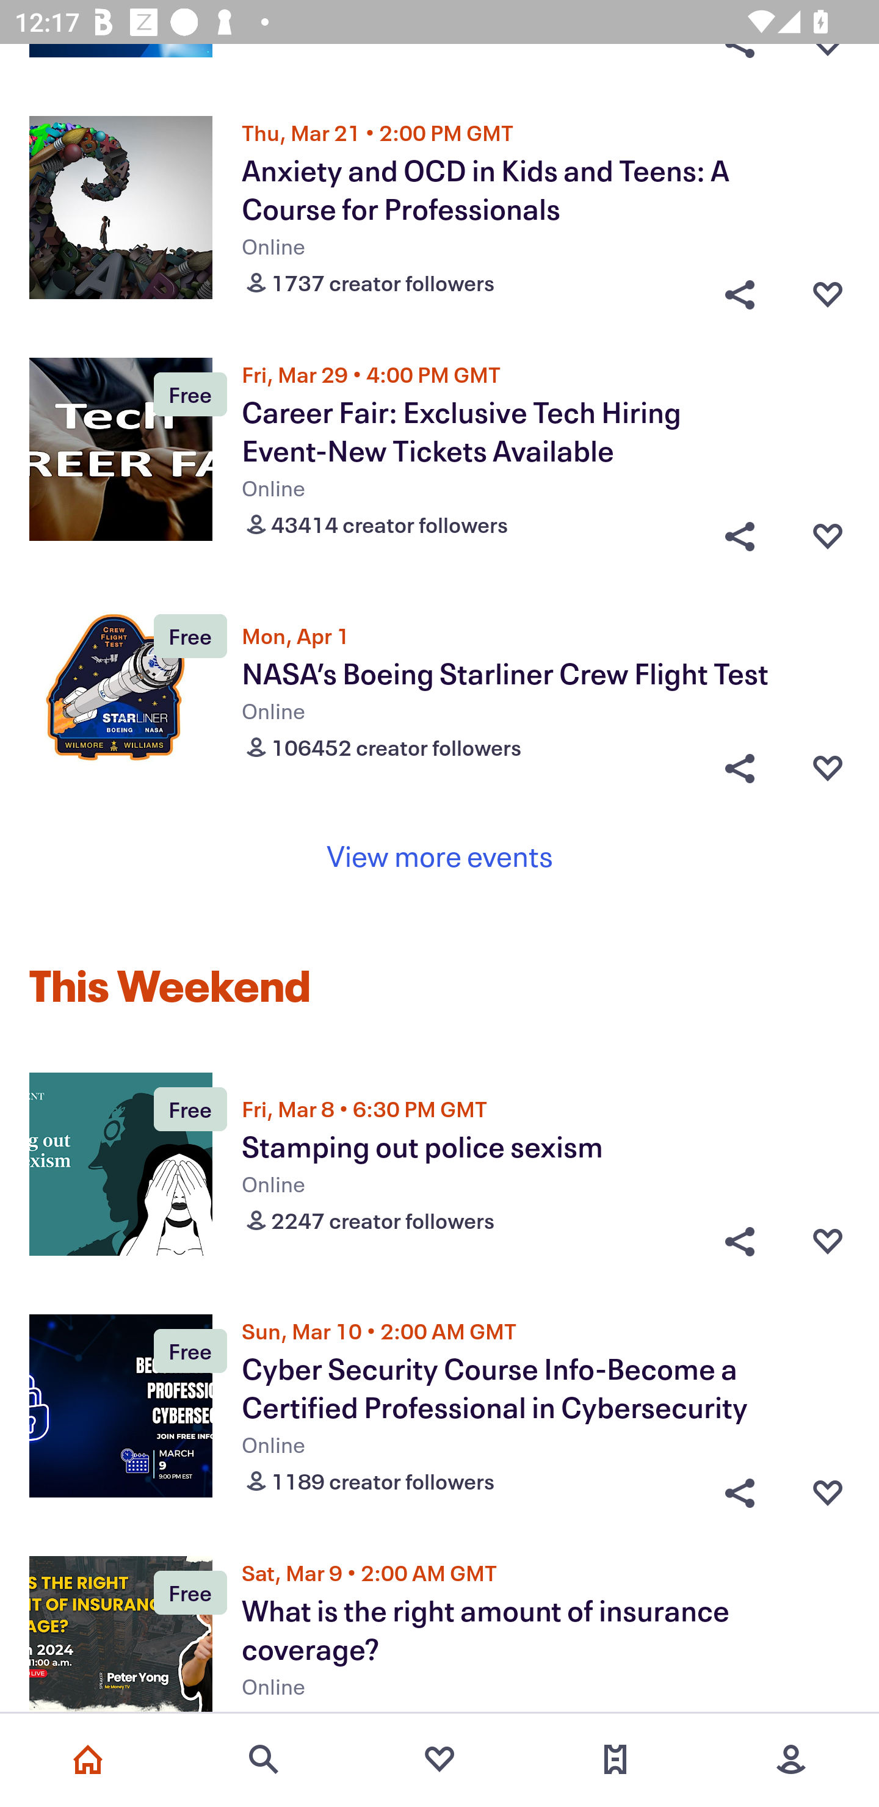 This screenshot has width=879, height=1807. Describe the element at coordinates (740, 289) in the screenshot. I see `Share button` at that location.